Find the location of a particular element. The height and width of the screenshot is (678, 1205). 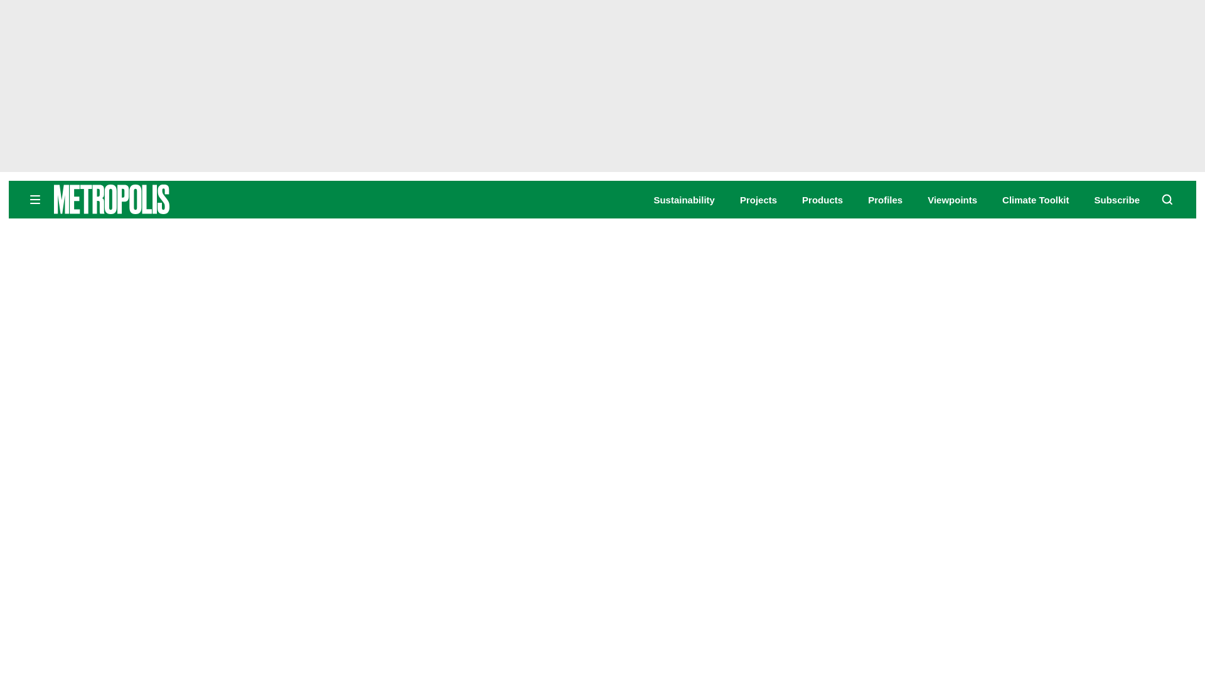

METROPOLIS is located at coordinates (151, 199).